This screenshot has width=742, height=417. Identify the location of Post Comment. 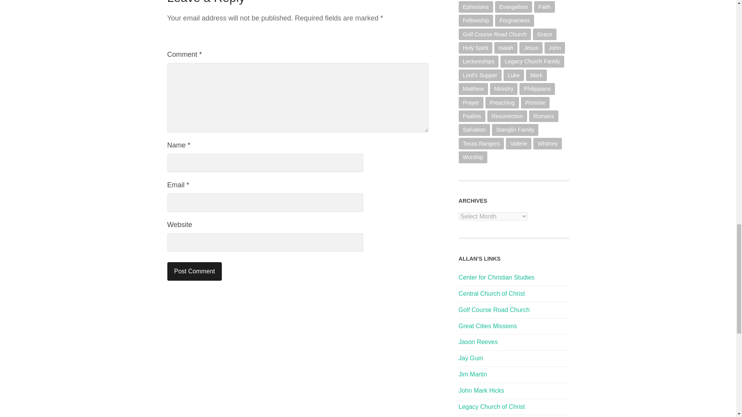
(194, 271).